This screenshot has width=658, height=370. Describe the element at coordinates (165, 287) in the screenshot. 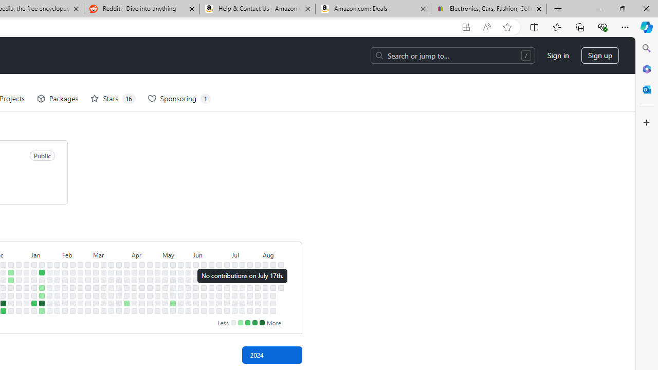

I see `No contributions on May 8th.` at that location.